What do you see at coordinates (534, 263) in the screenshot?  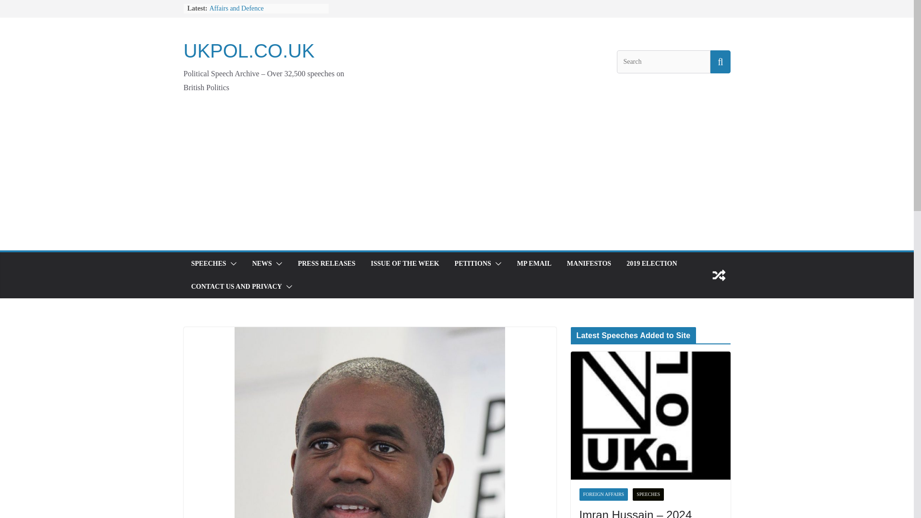 I see `MP EMAIL` at bounding box center [534, 263].